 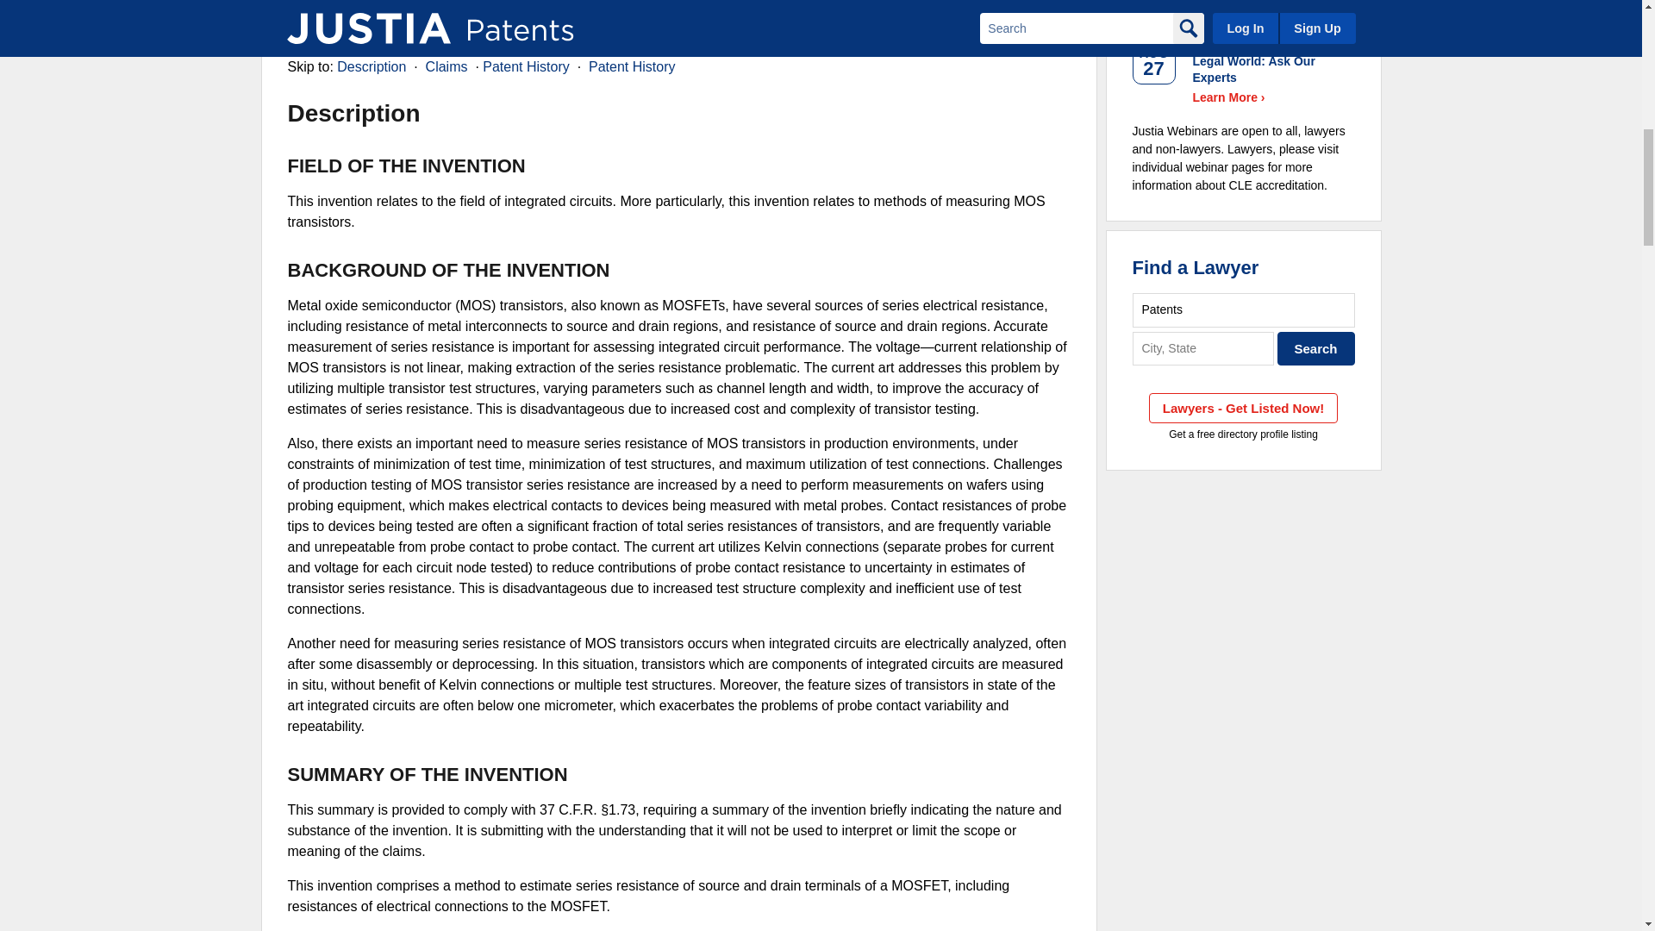 I want to click on Patents, so click(x=1243, y=310).